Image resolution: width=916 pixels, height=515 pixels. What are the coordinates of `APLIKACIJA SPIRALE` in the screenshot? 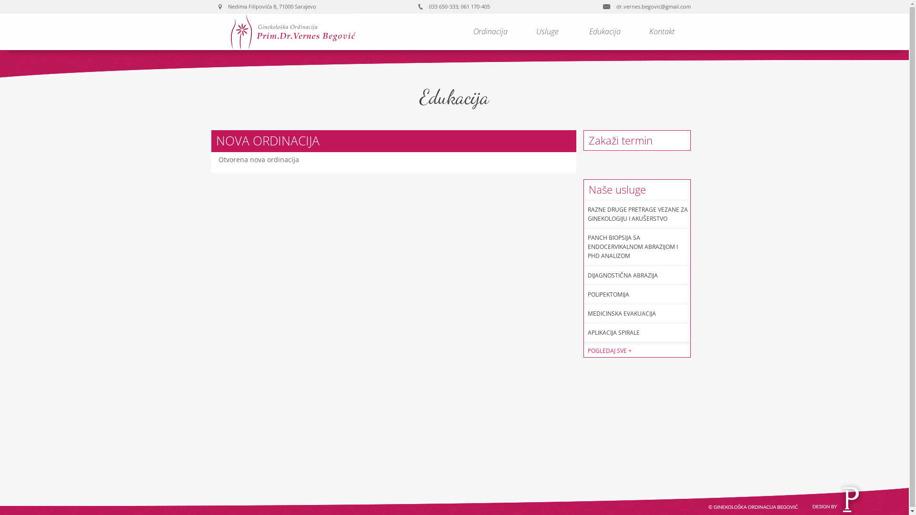 It's located at (614, 333).